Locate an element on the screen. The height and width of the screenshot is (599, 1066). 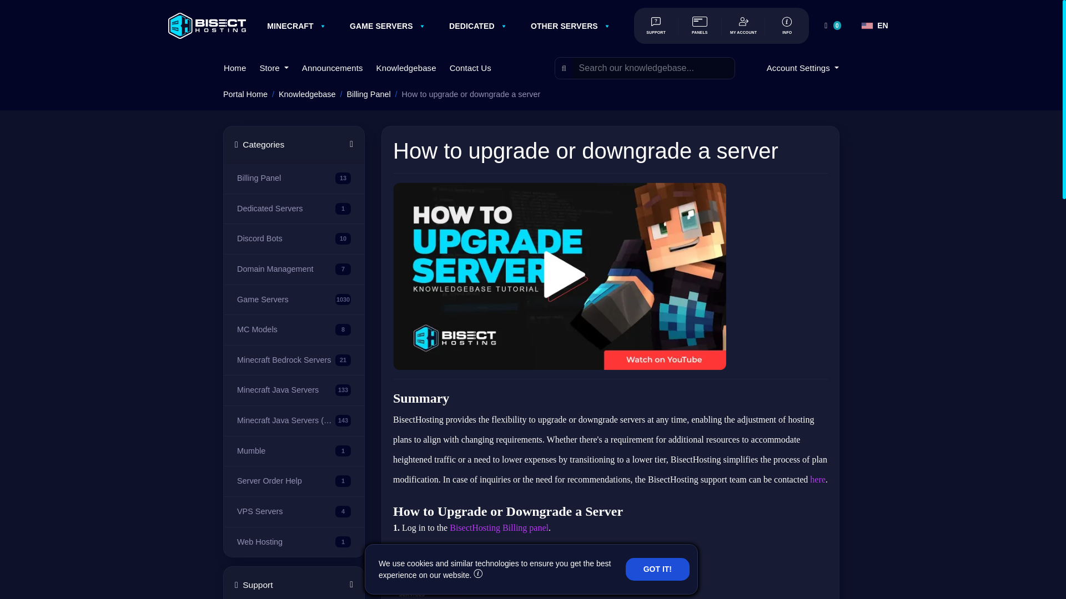
Discord Bots is located at coordinates (286, 238).